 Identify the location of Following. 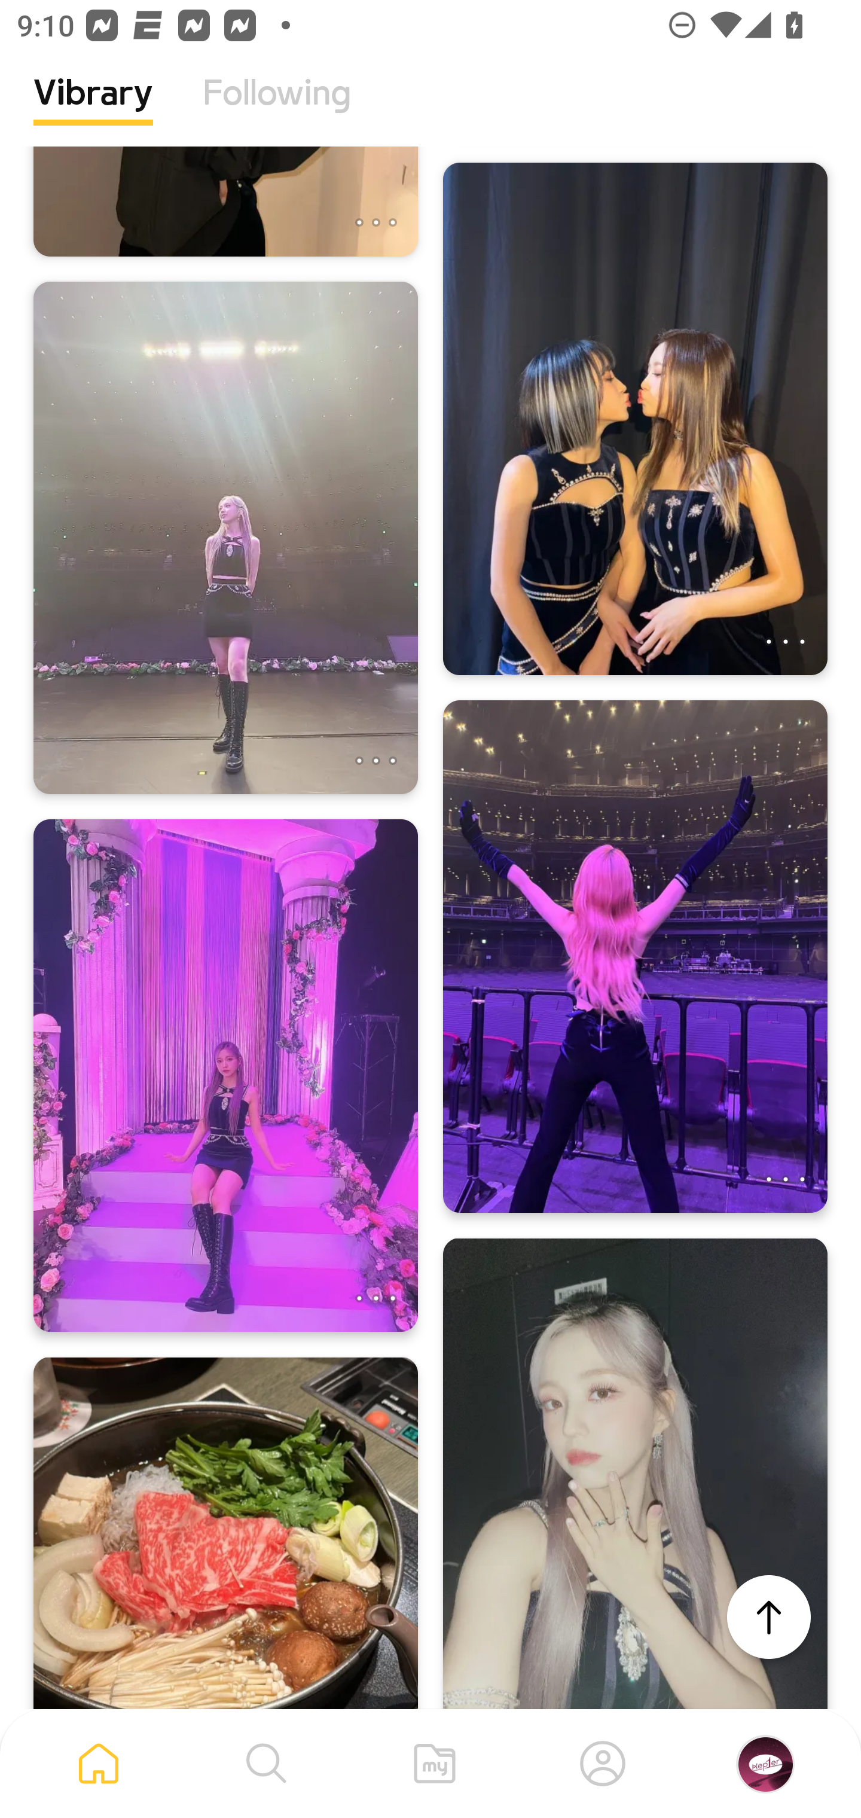
(277, 111).